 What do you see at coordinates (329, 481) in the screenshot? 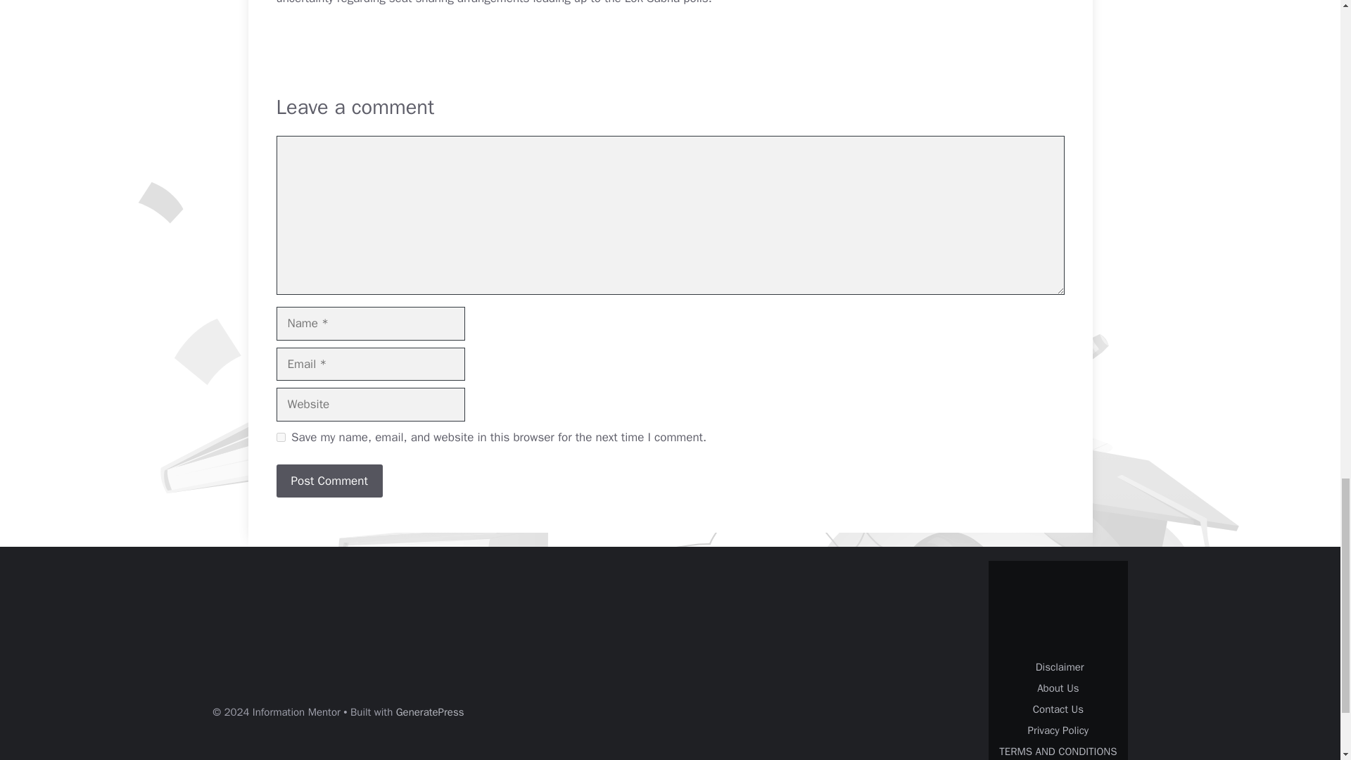
I see `Post Comment` at bounding box center [329, 481].